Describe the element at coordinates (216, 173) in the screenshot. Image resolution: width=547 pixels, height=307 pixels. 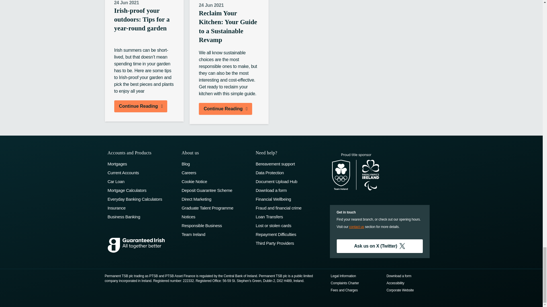
I see `Careers` at that location.